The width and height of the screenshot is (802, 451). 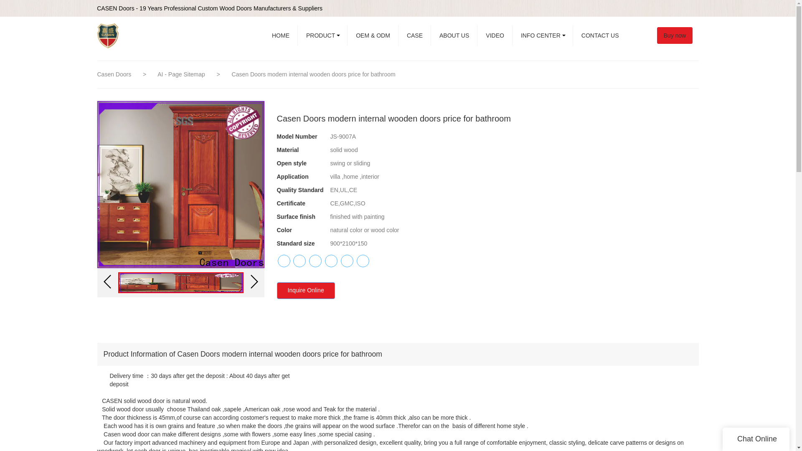 I want to click on ABOUT US, so click(x=454, y=35).